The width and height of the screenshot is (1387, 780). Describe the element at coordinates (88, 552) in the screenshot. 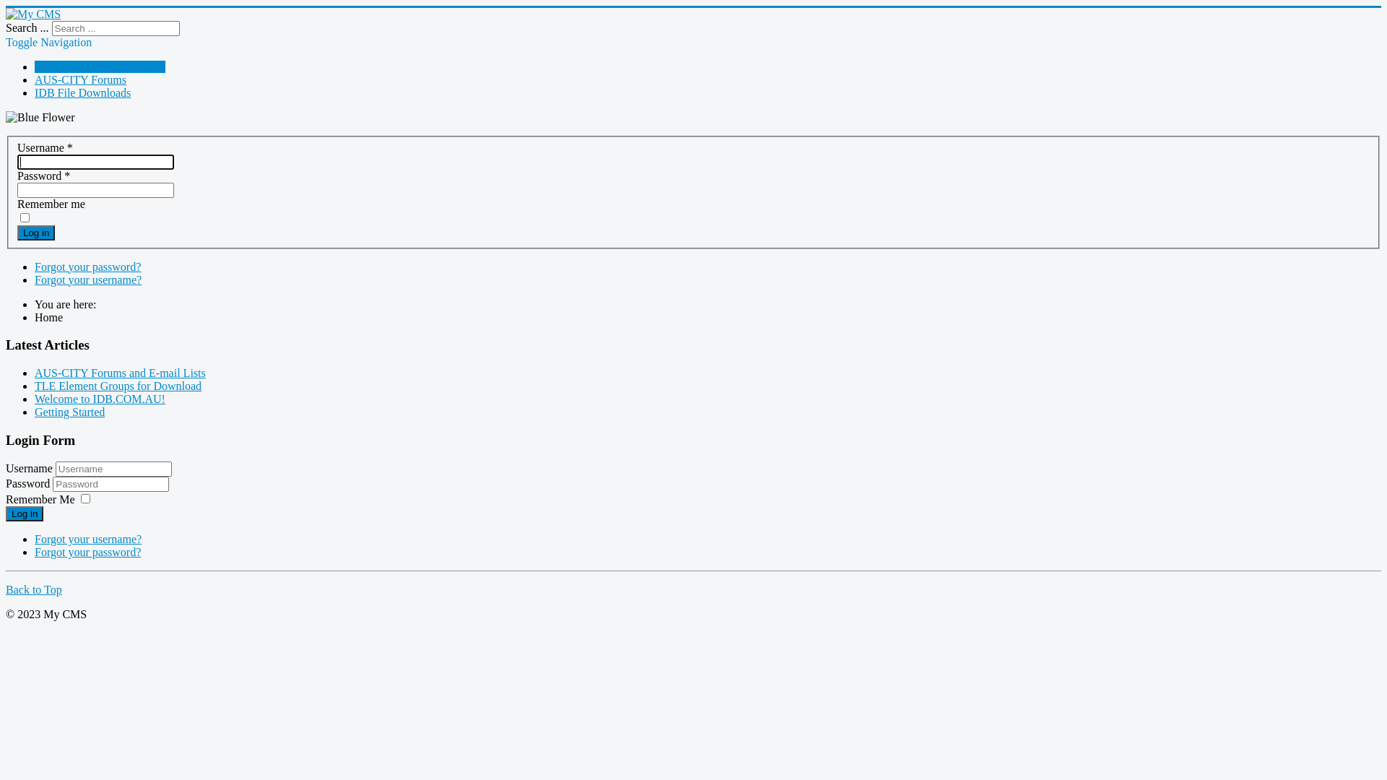

I see `Forgot your password?` at that location.